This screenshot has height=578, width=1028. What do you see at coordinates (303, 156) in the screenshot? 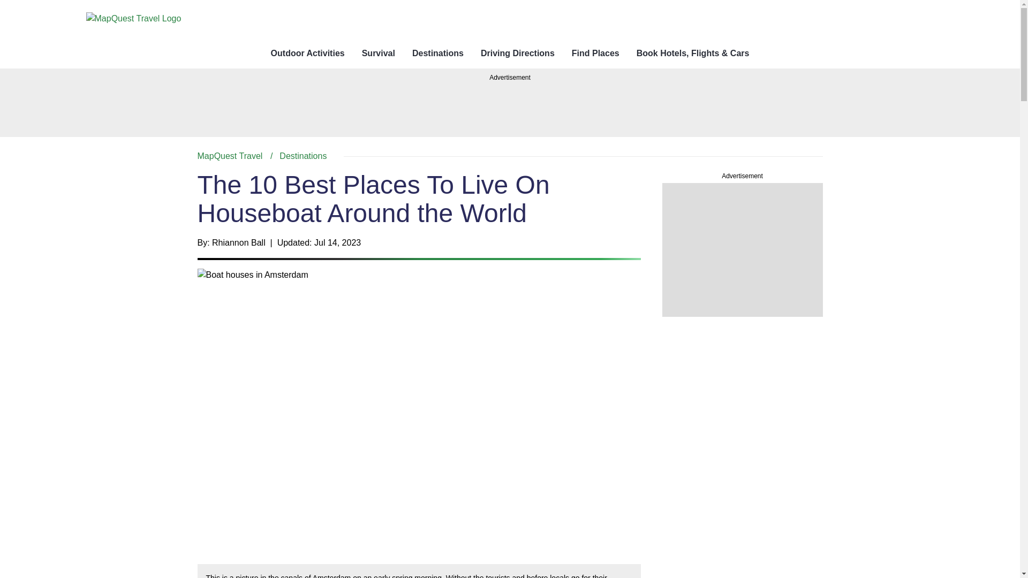
I see `Destinations` at bounding box center [303, 156].